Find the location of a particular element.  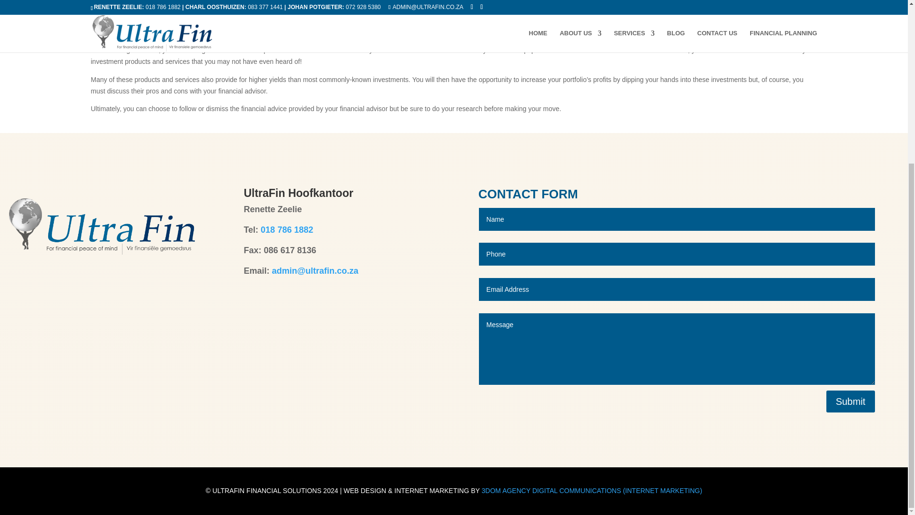

Only numbers allowed.Maximum length: 20 characters. is located at coordinates (677, 254).